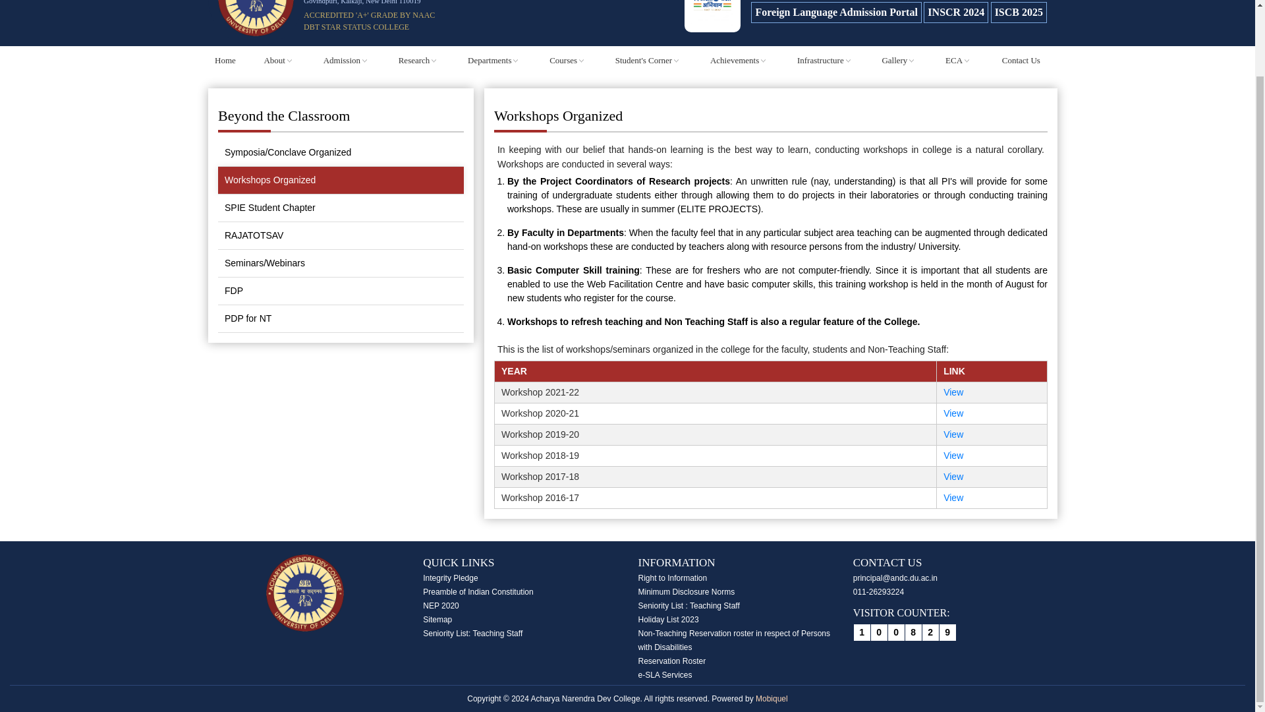 The height and width of the screenshot is (712, 1265). Describe the element at coordinates (955, 12) in the screenshot. I see `INSCR 2024` at that location.